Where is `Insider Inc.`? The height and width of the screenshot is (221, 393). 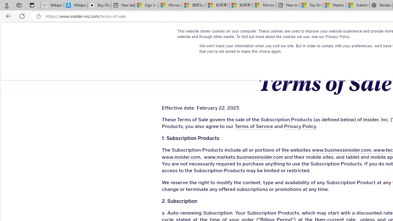 Insider Inc. is located at coordinates (325, 34).